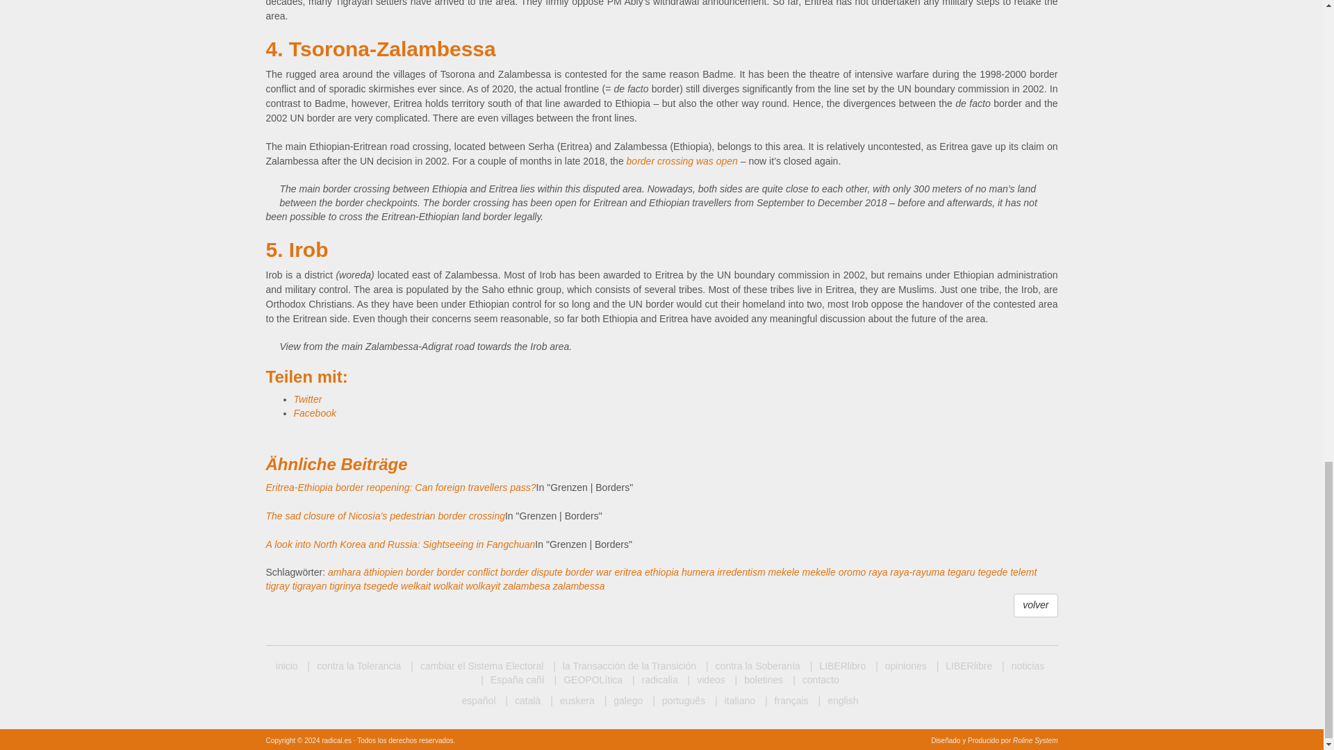  Describe the element at coordinates (571, 701) in the screenshot. I see `euskal` at that location.